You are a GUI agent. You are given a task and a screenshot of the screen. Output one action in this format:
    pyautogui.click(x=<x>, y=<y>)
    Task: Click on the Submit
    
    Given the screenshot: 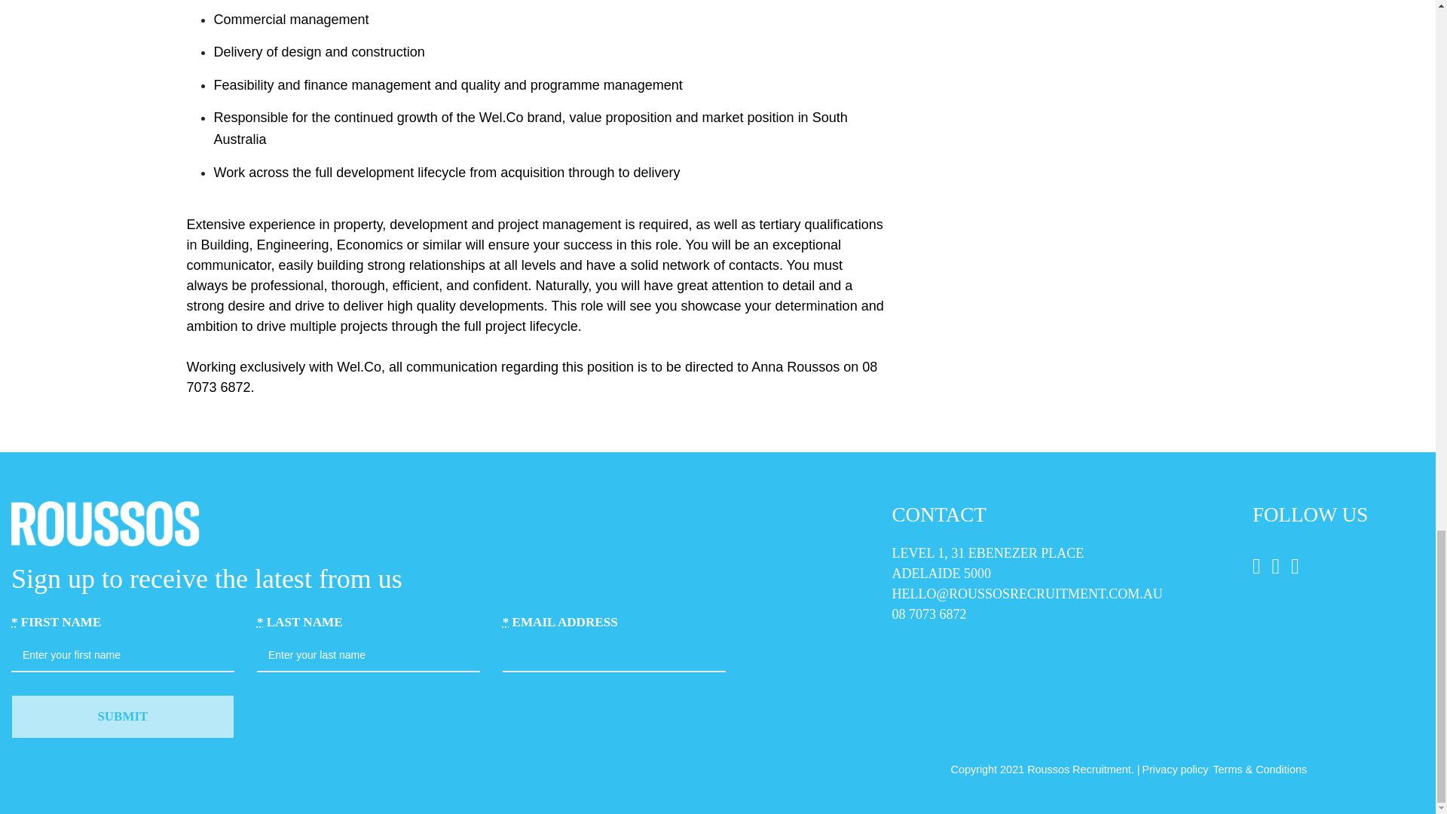 What is the action you would take?
    pyautogui.click(x=123, y=716)
    